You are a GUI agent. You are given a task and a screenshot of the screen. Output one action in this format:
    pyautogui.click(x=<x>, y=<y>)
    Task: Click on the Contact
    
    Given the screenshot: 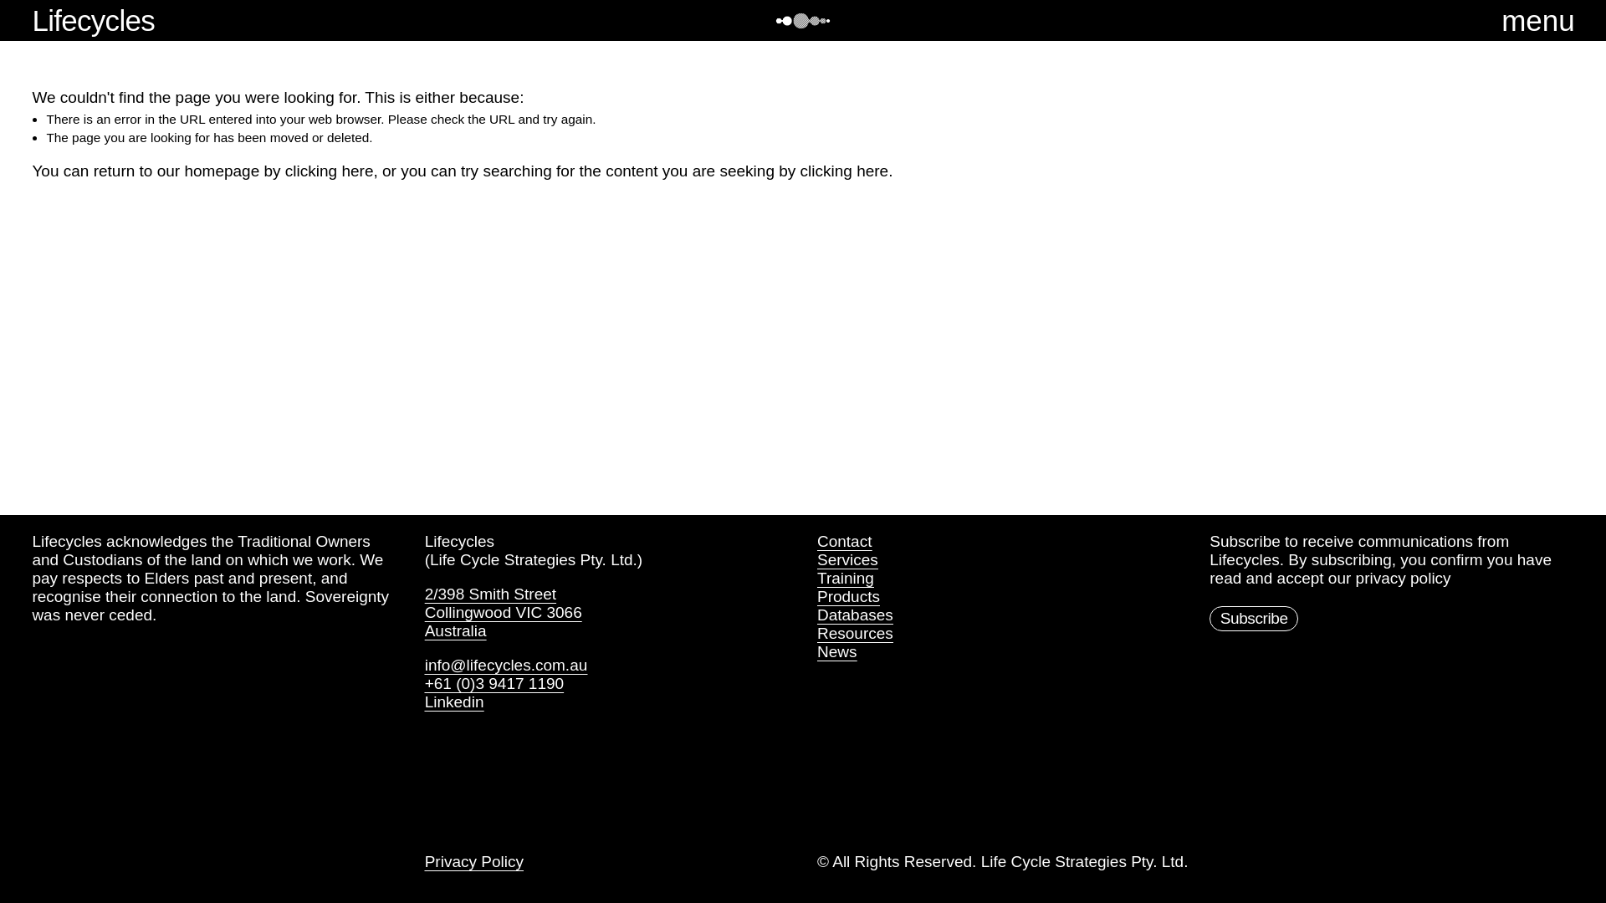 What is the action you would take?
    pyautogui.click(x=845, y=542)
    